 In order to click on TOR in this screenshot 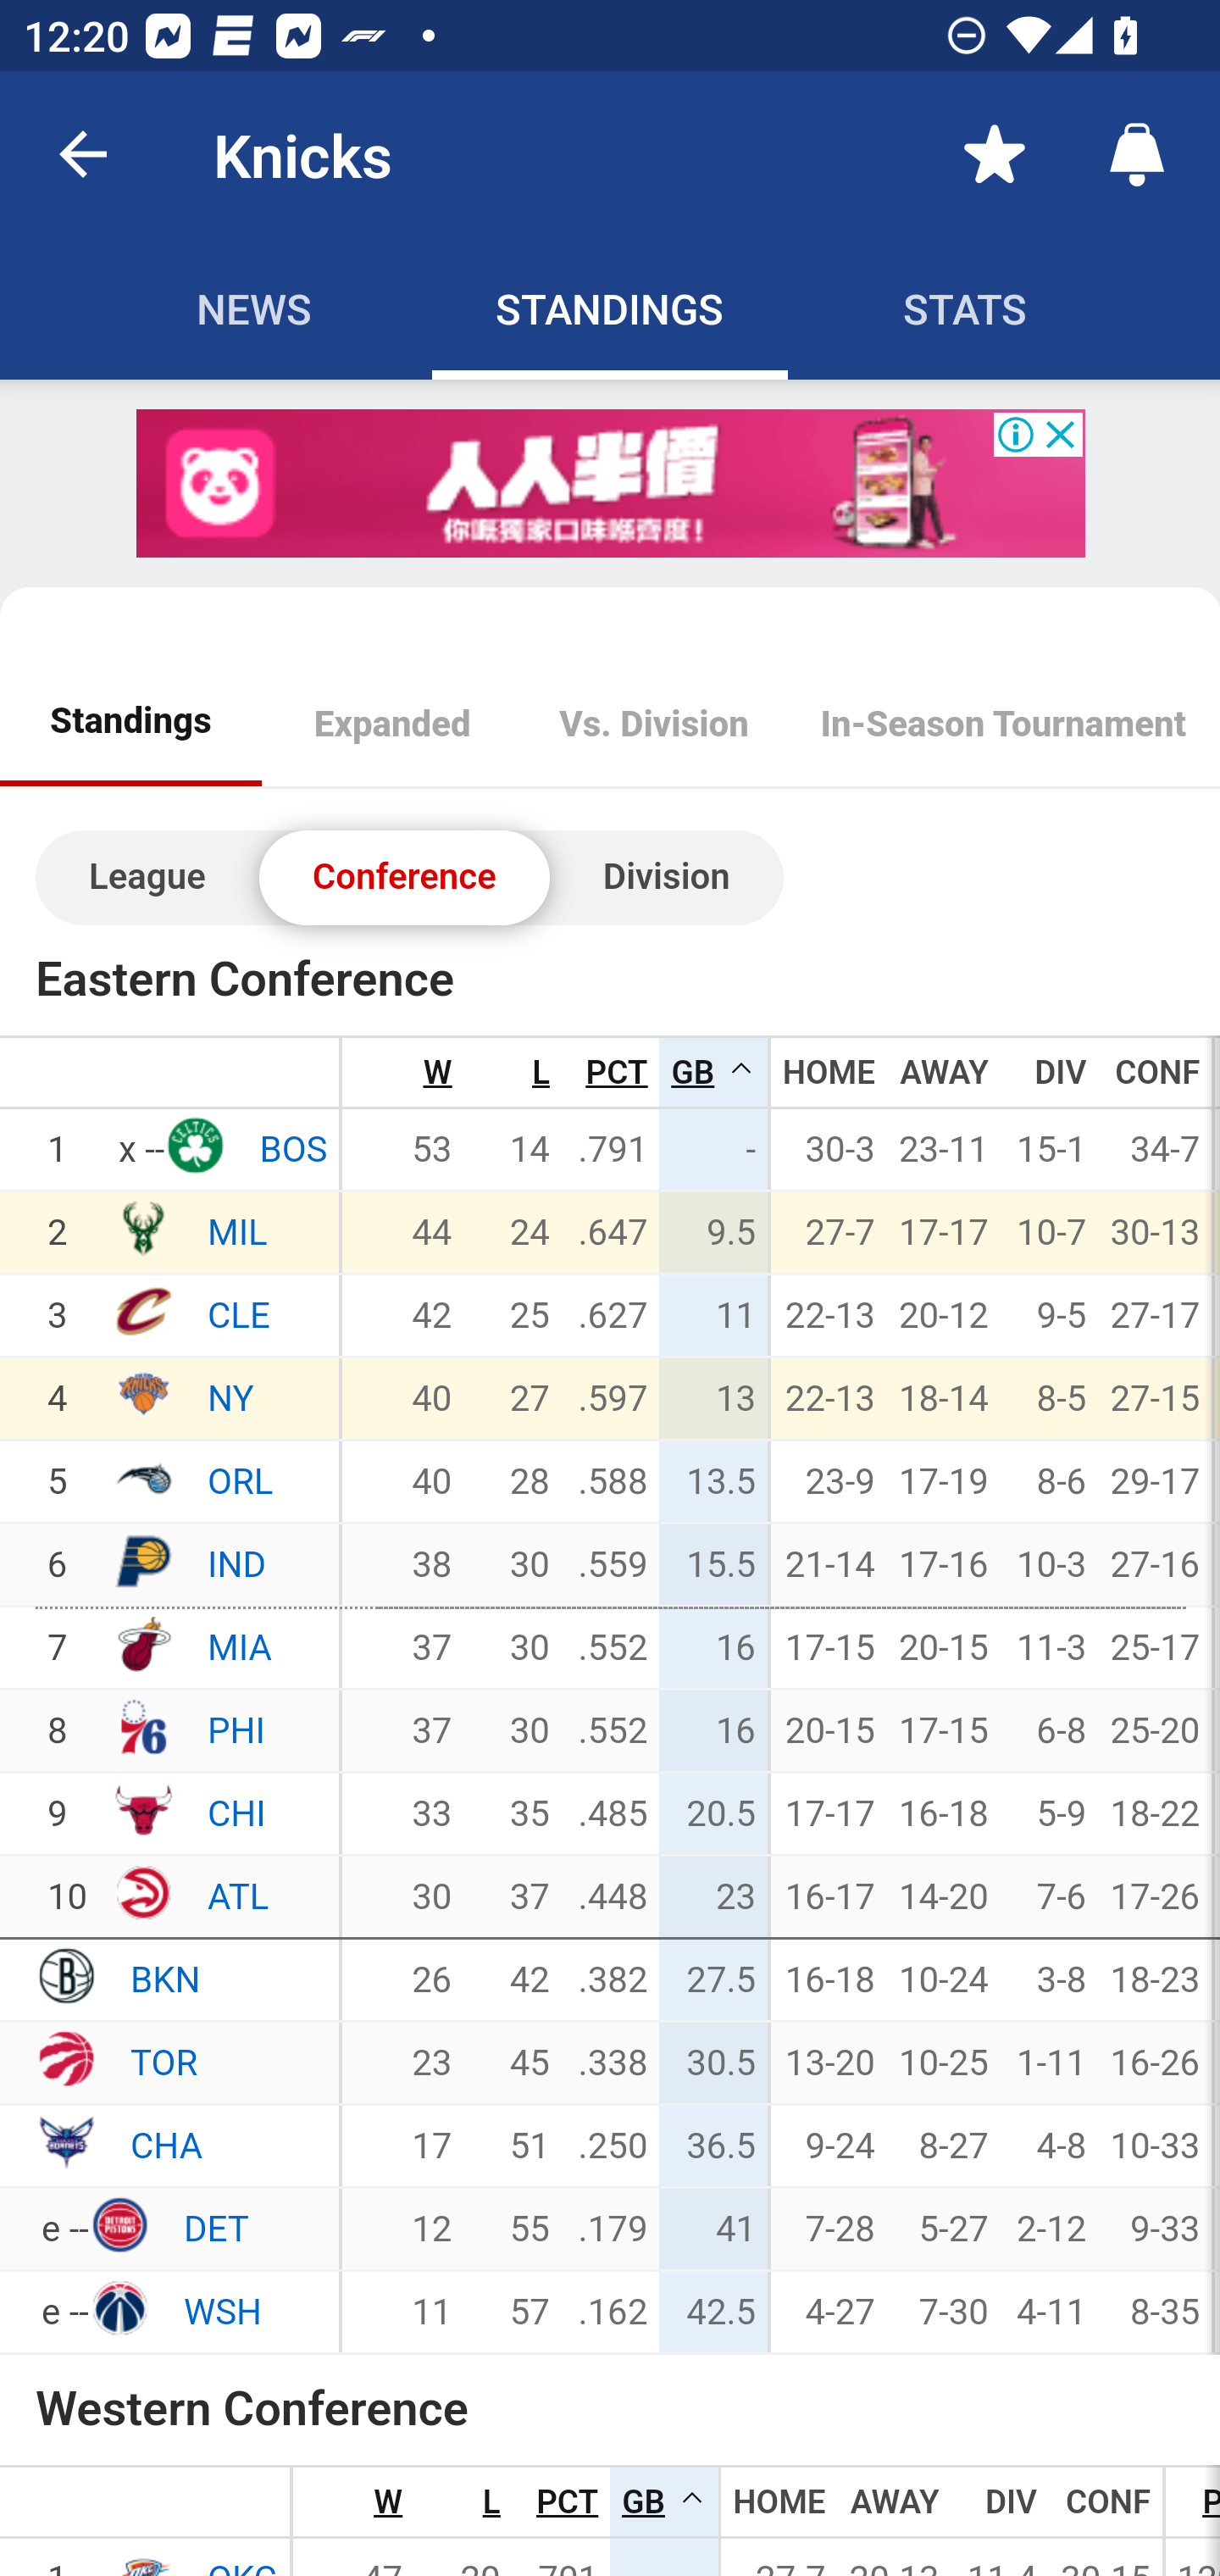, I will do `click(64, 2061)`.